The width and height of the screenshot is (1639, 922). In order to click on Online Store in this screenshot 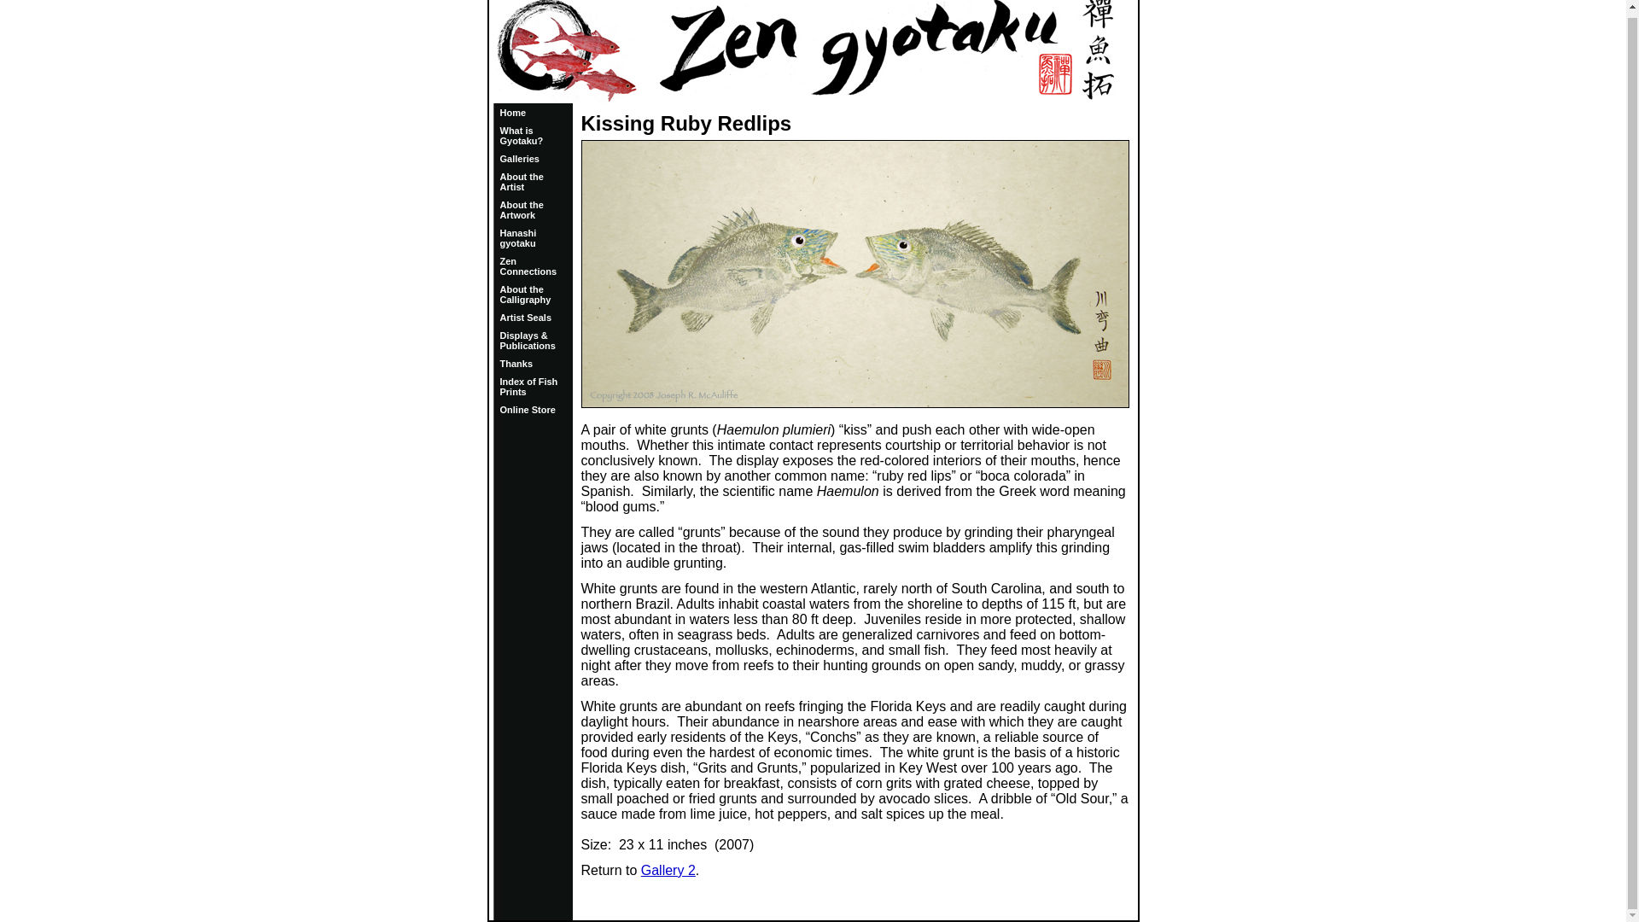, I will do `click(528, 410)`.